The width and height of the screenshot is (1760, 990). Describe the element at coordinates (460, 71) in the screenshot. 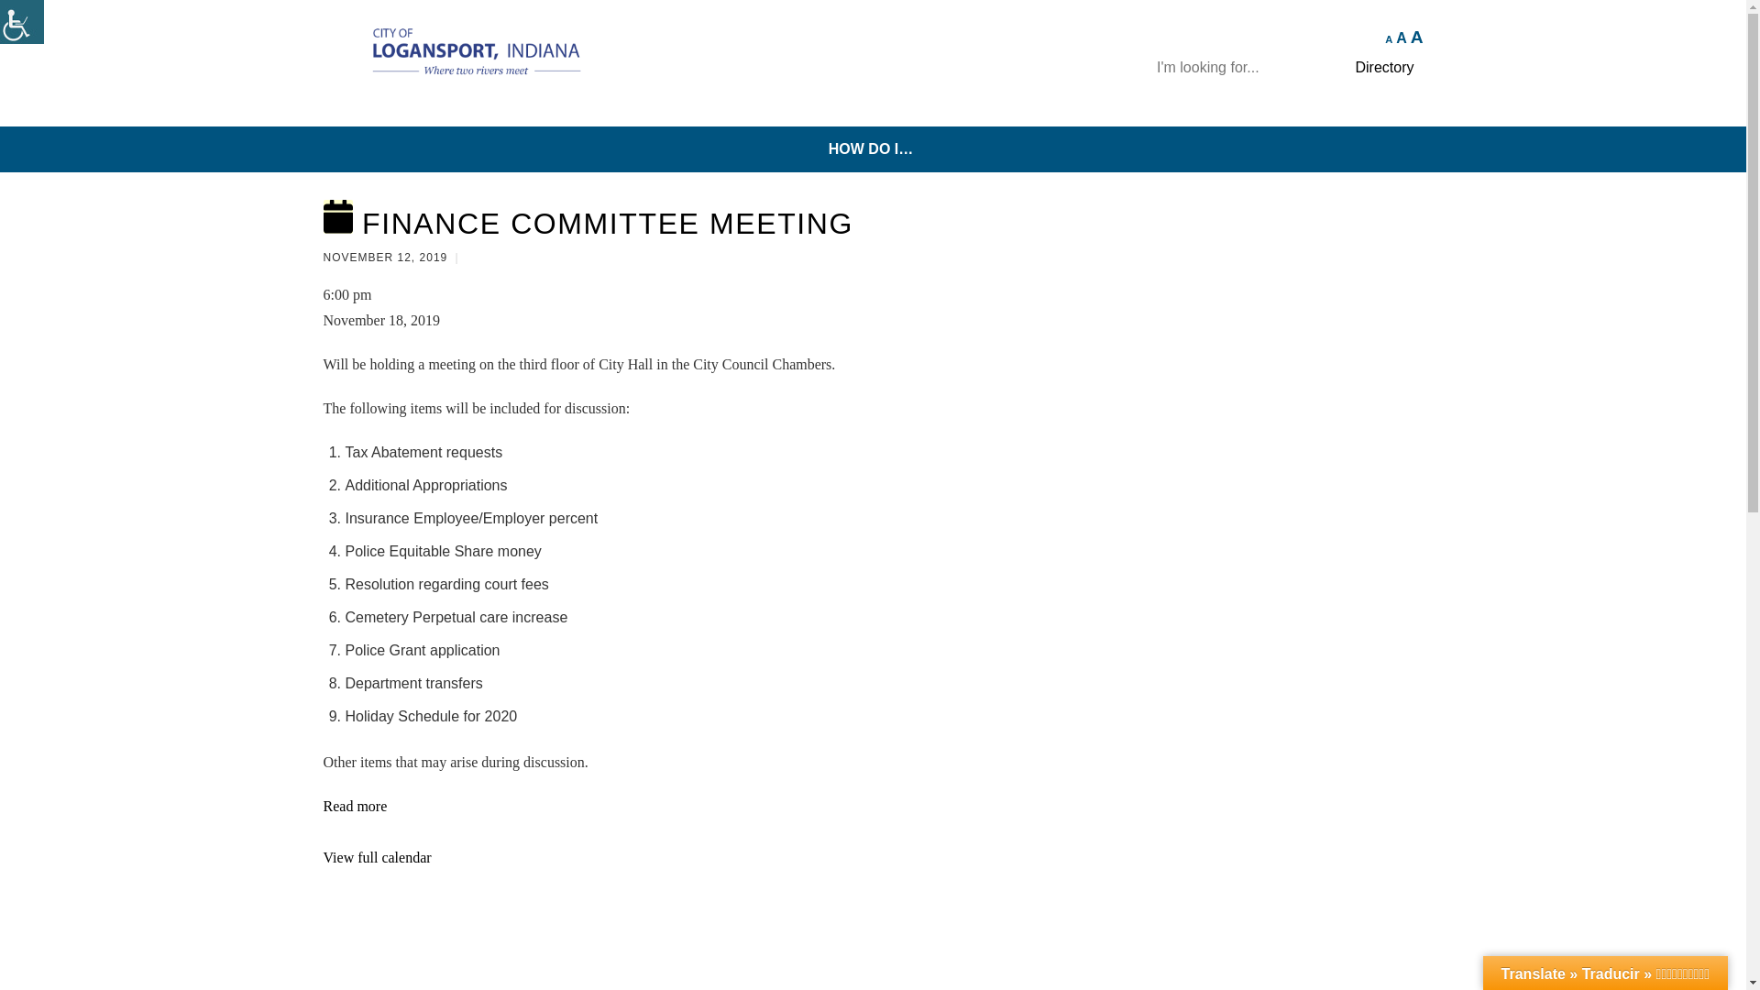

I see `Logansport` at that location.